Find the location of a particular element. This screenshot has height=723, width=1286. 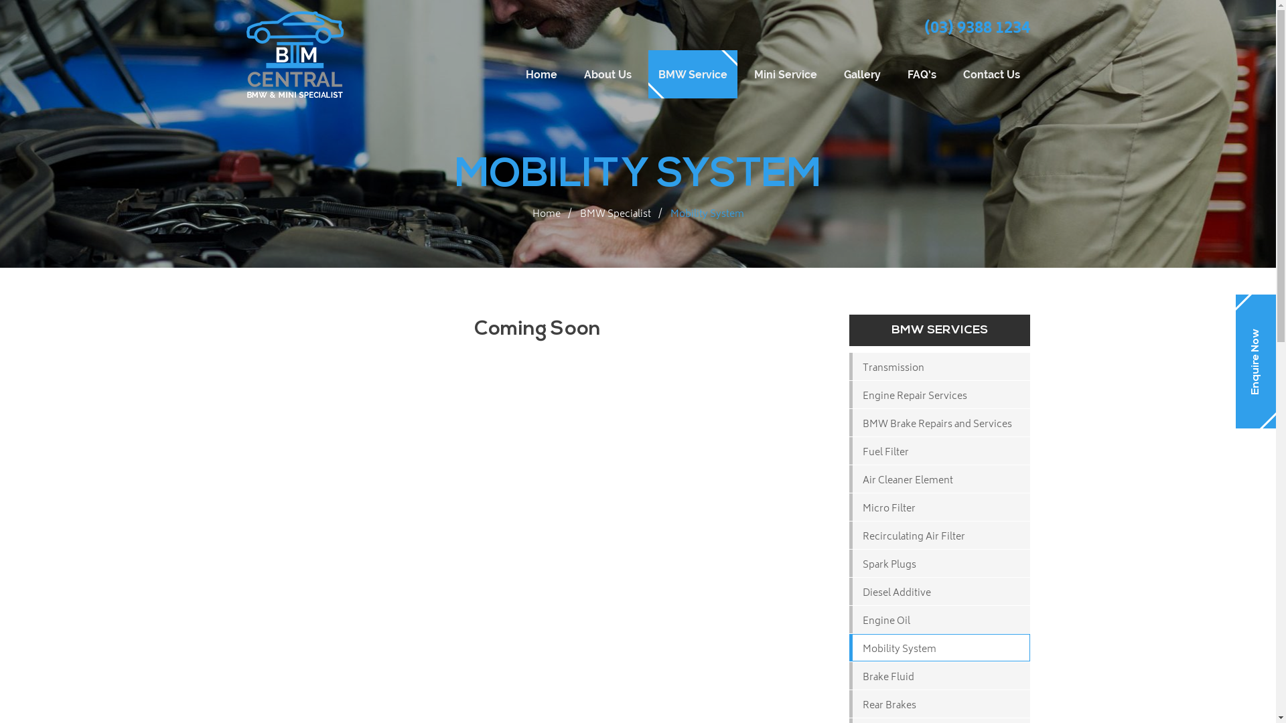

BMW Service is located at coordinates (693, 74).